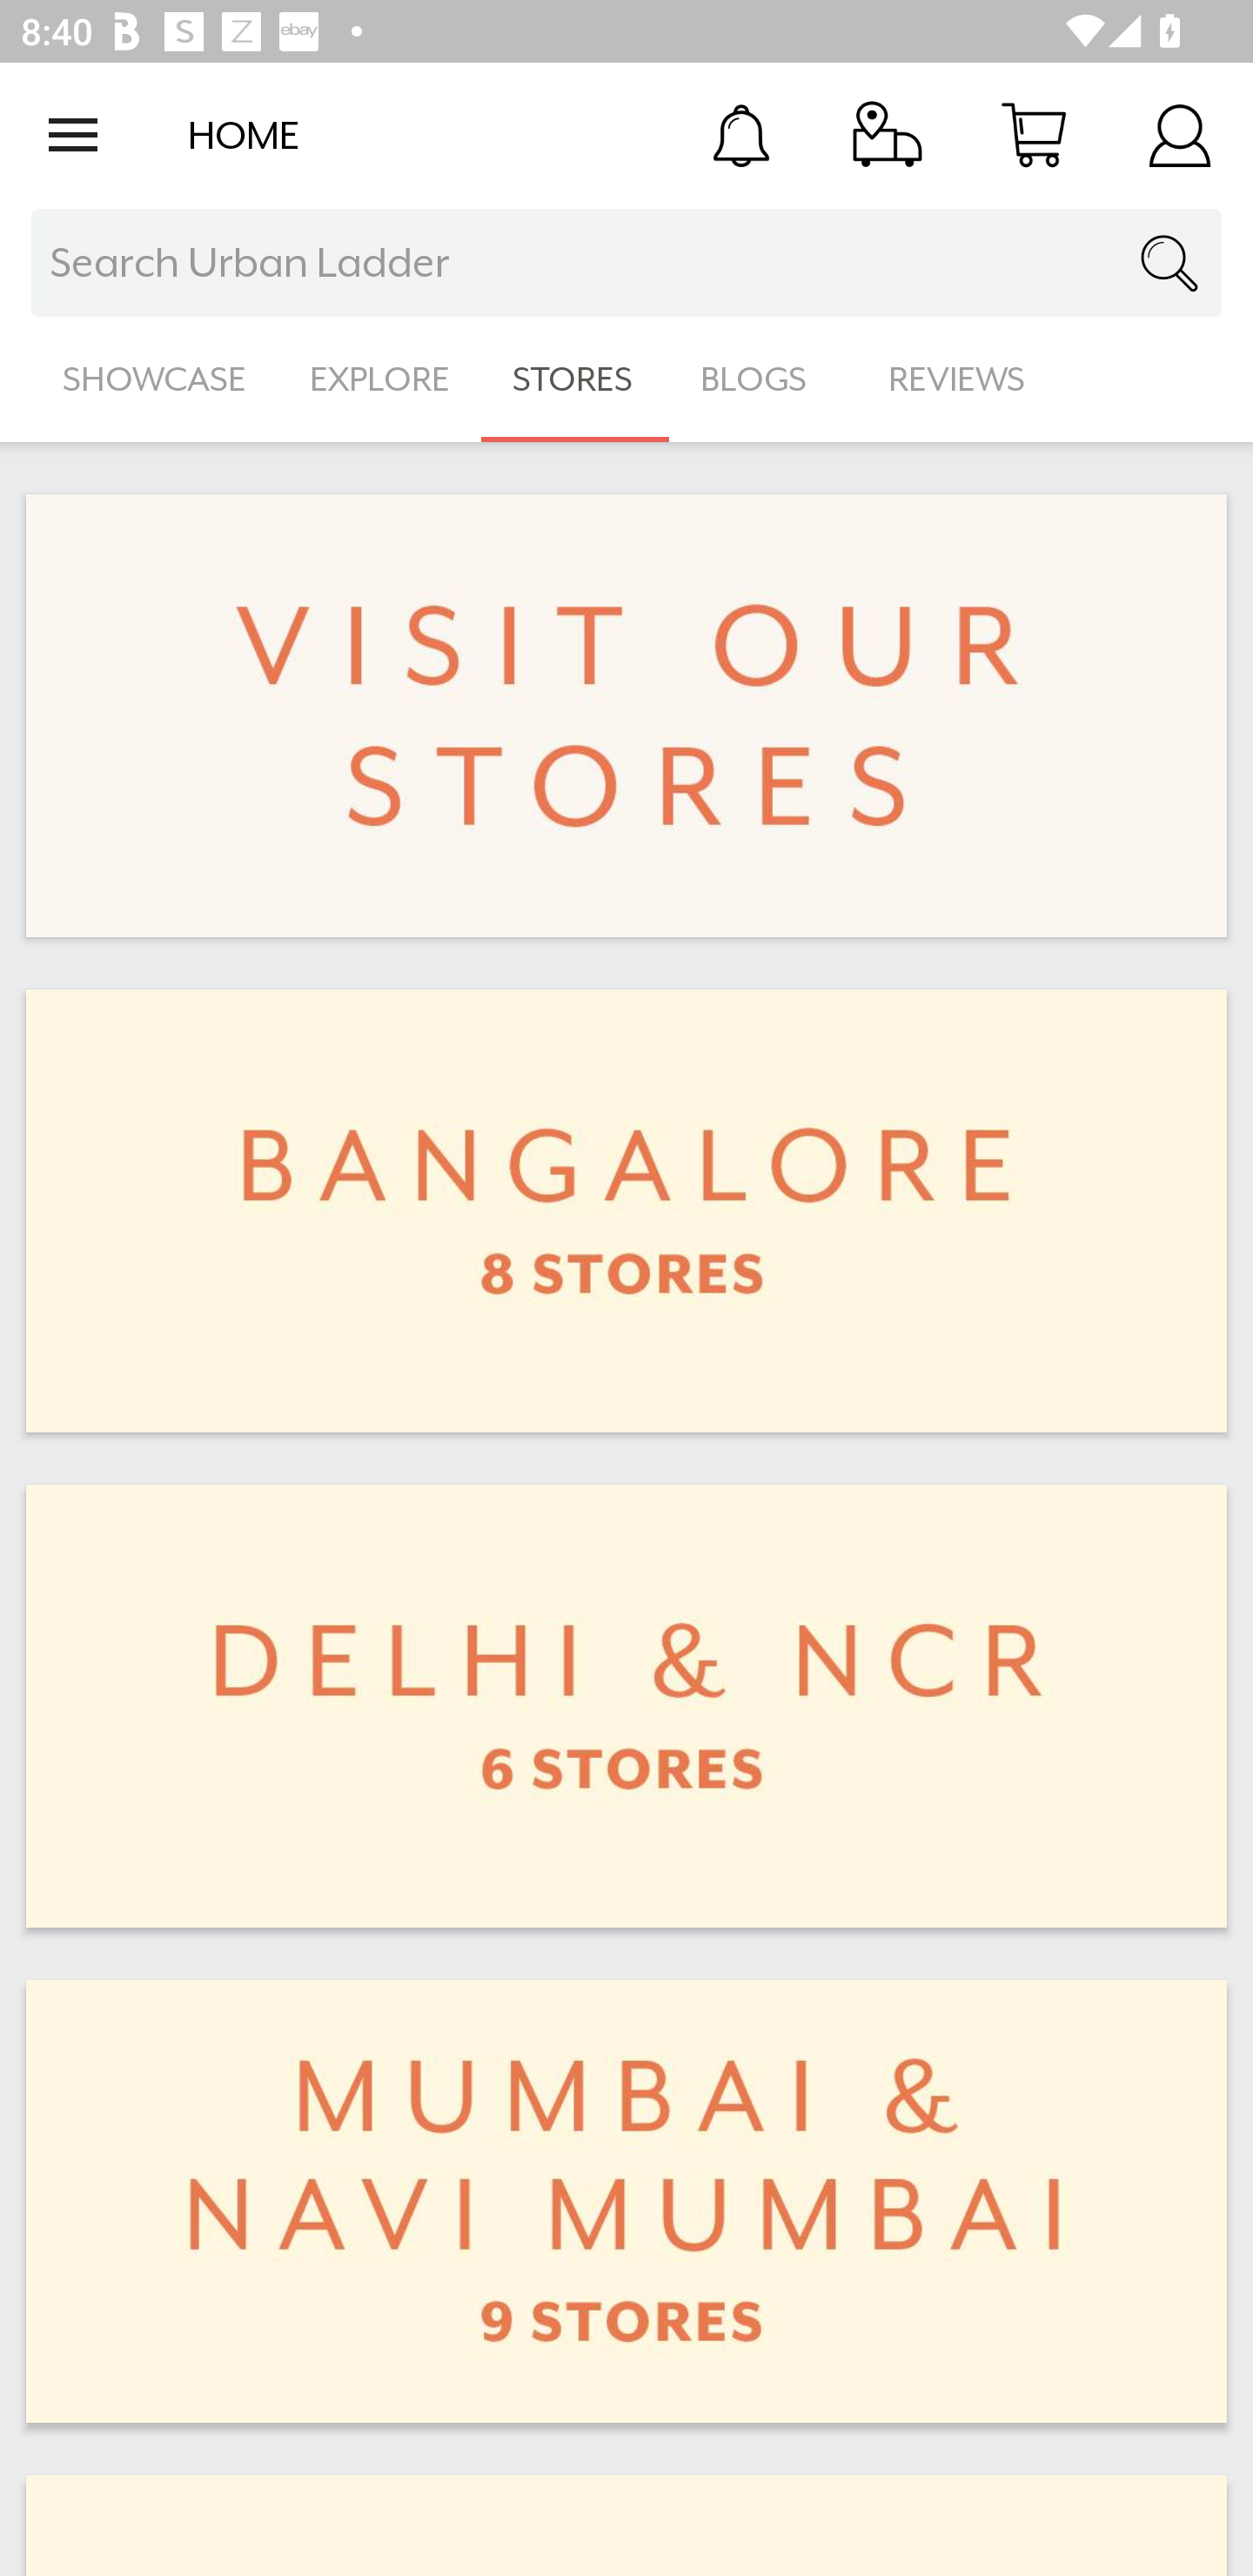  I want to click on Search Urban Ladder , so click(626, 263).